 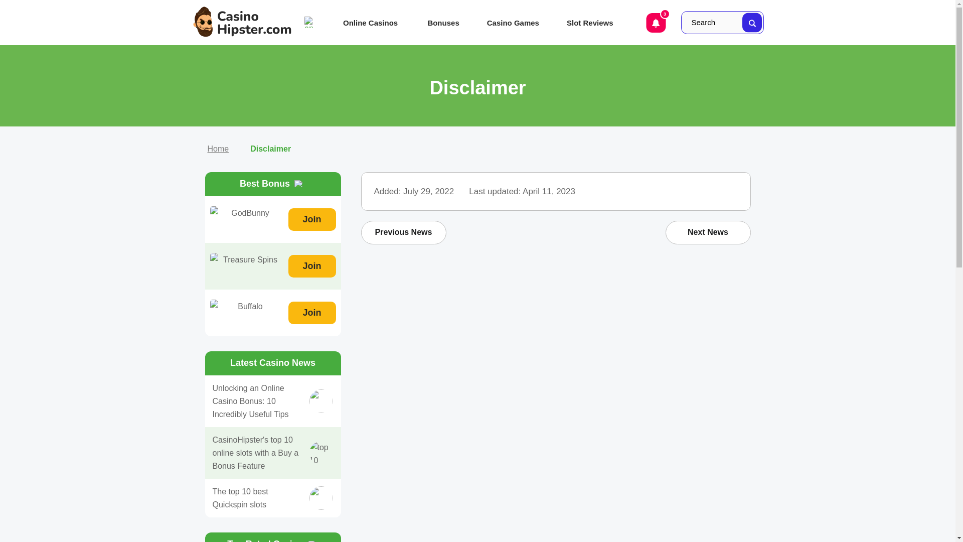 I want to click on Online Casinos , so click(x=375, y=23).